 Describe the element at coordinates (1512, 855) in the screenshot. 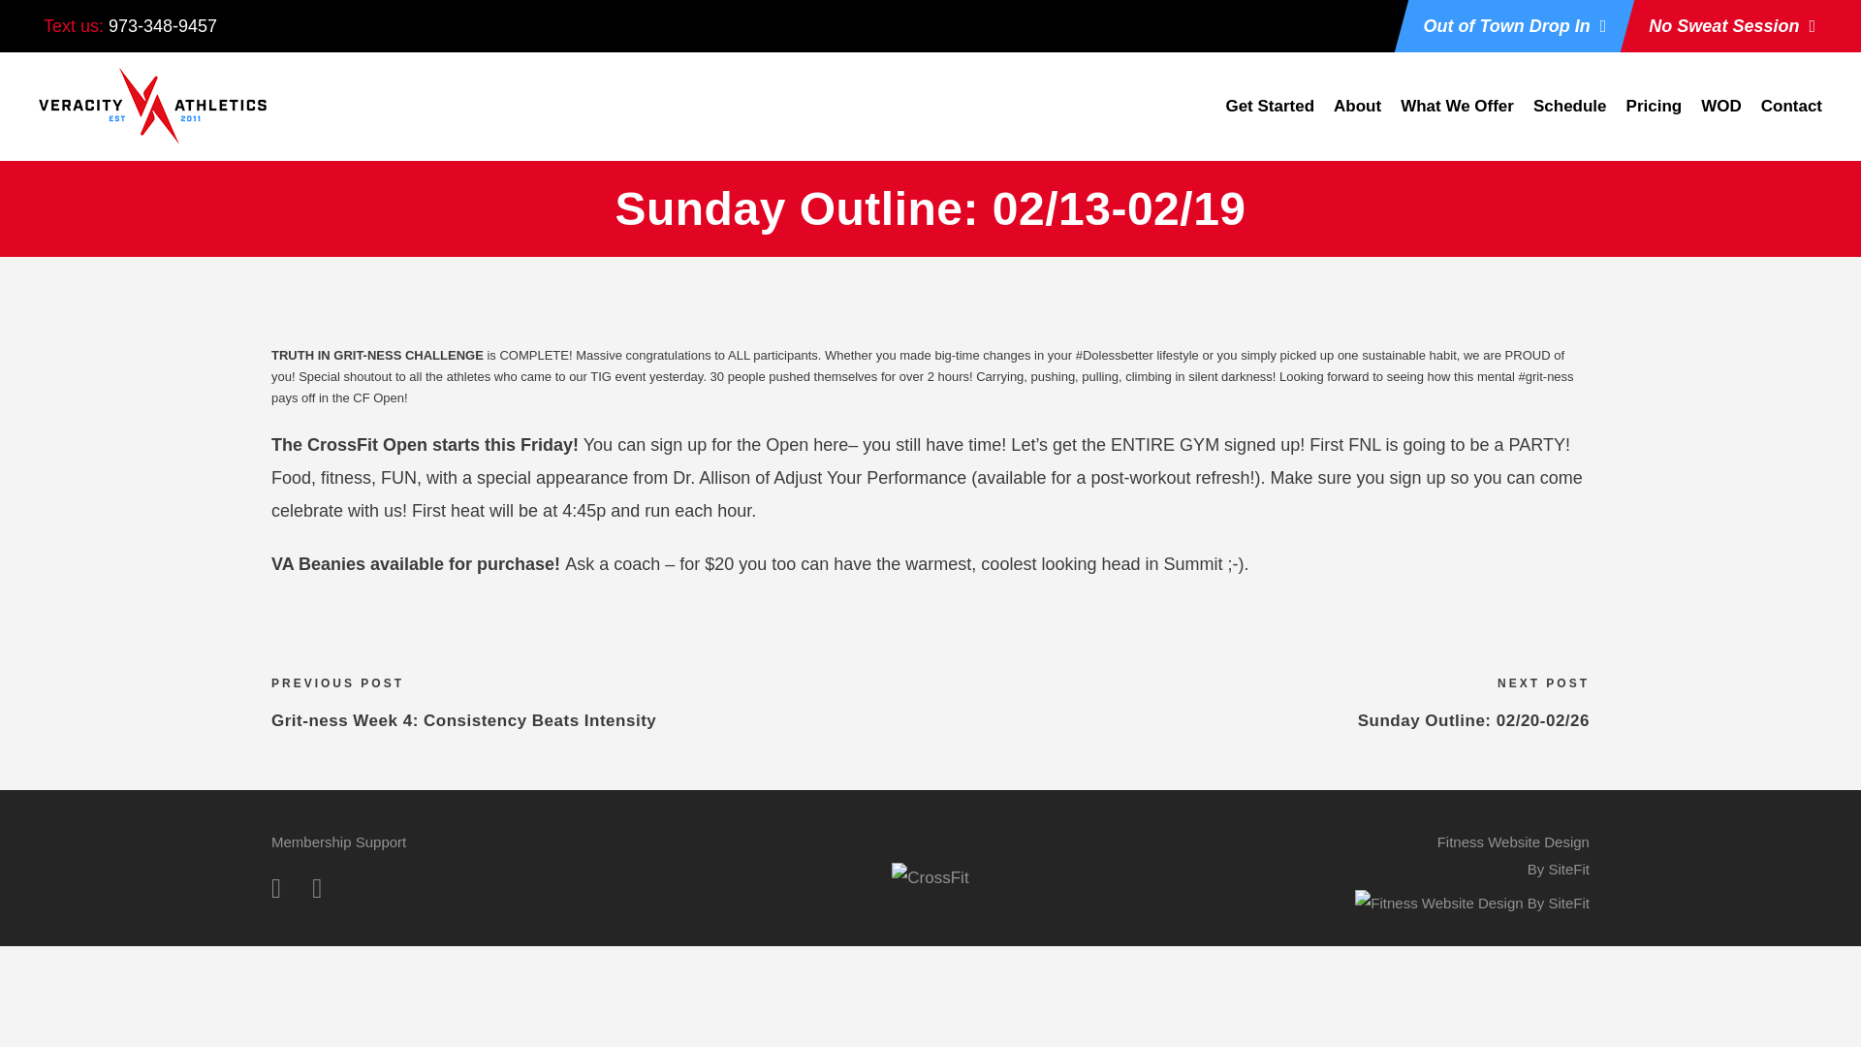

I see `Fitness Website Design By SiteFit` at that location.